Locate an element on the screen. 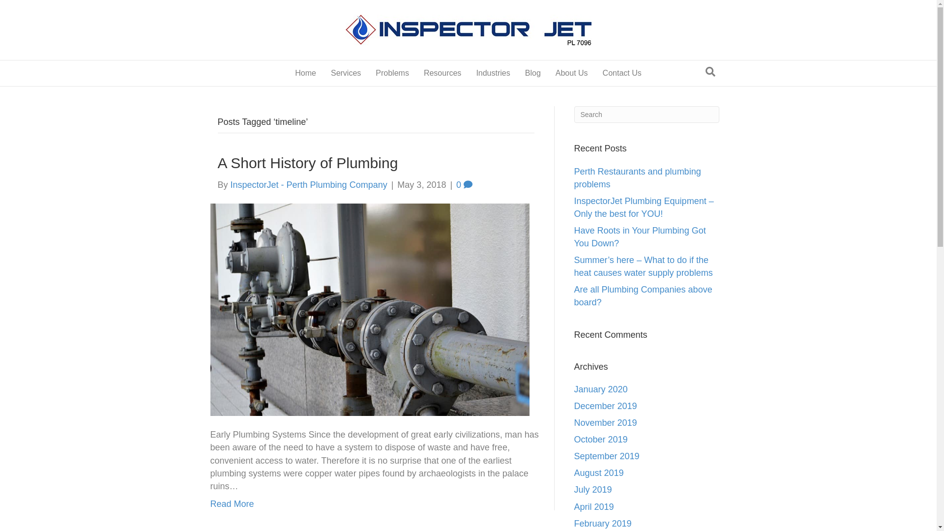  InspectorJet - Perth Plumbing Company is located at coordinates (309, 185).